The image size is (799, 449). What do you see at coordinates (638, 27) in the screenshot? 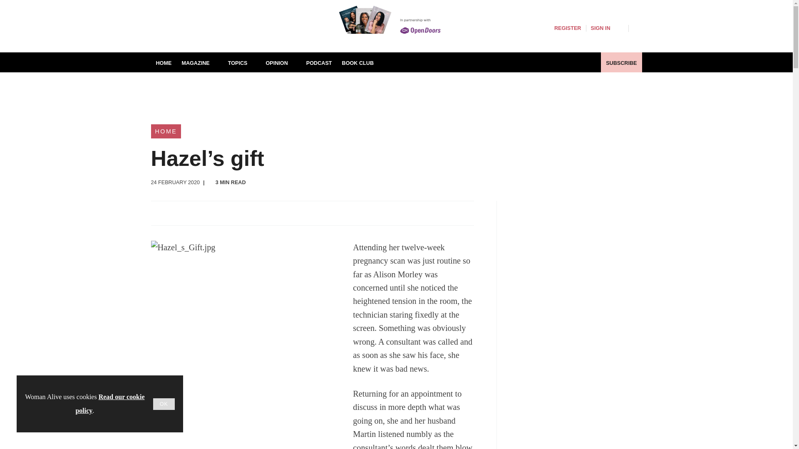
I see `SEARCH` at bounding box center [638, 27].